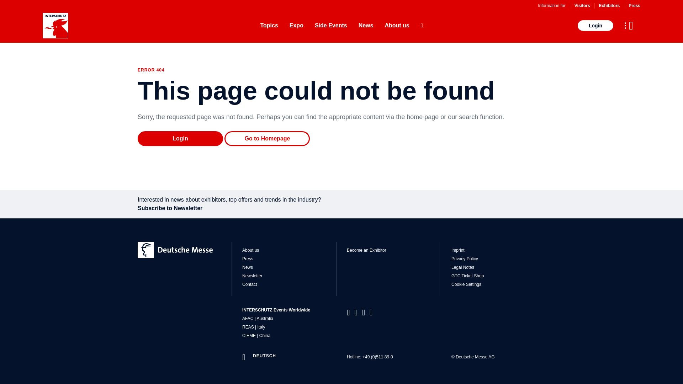 This screenshot has width=683, height=384. I want to click on Contact, so click(289, 284).